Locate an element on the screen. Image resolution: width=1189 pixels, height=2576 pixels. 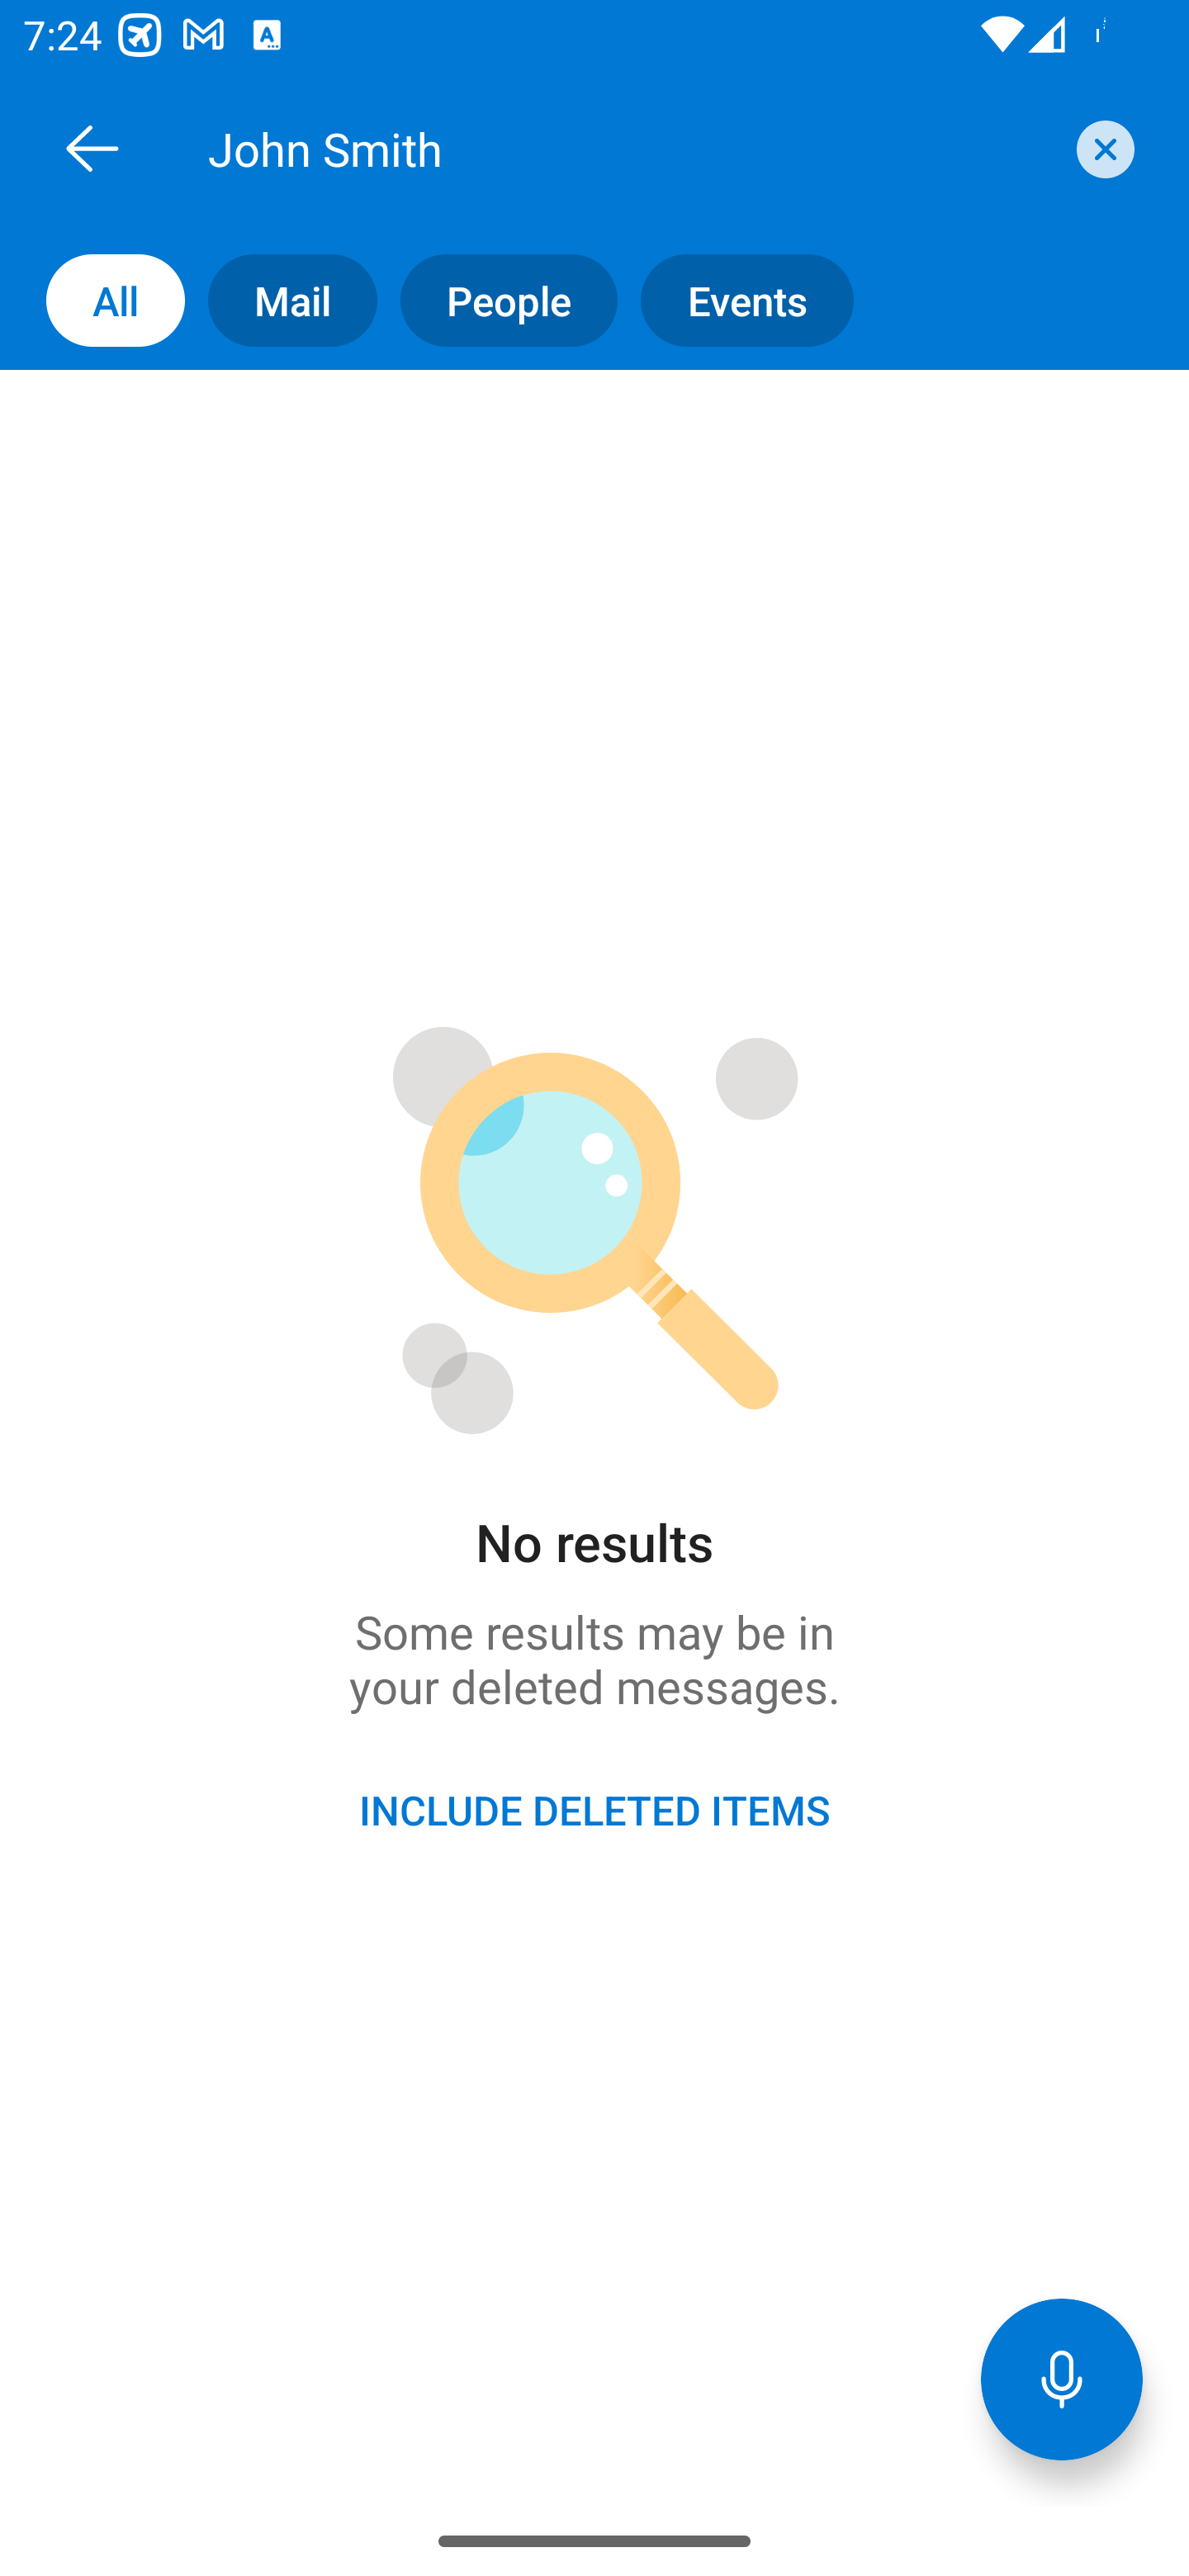
clear search is located at coordinates (1101, 149).